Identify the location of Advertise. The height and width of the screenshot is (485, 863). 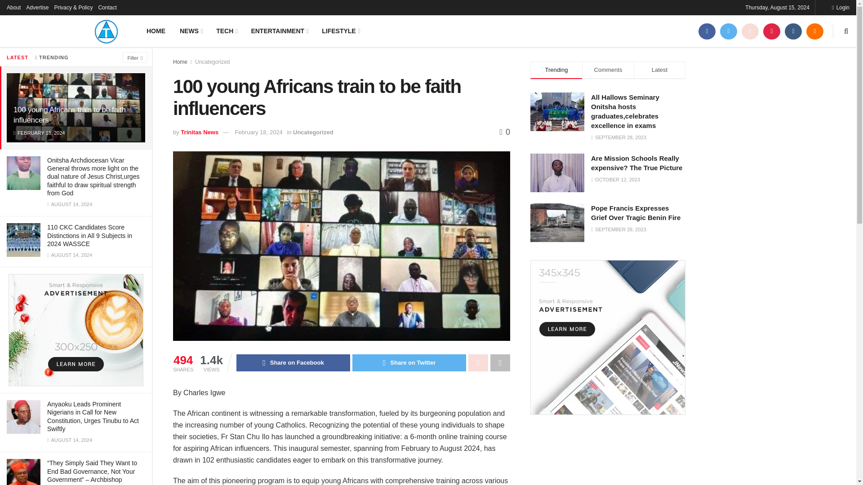
(37, 7).